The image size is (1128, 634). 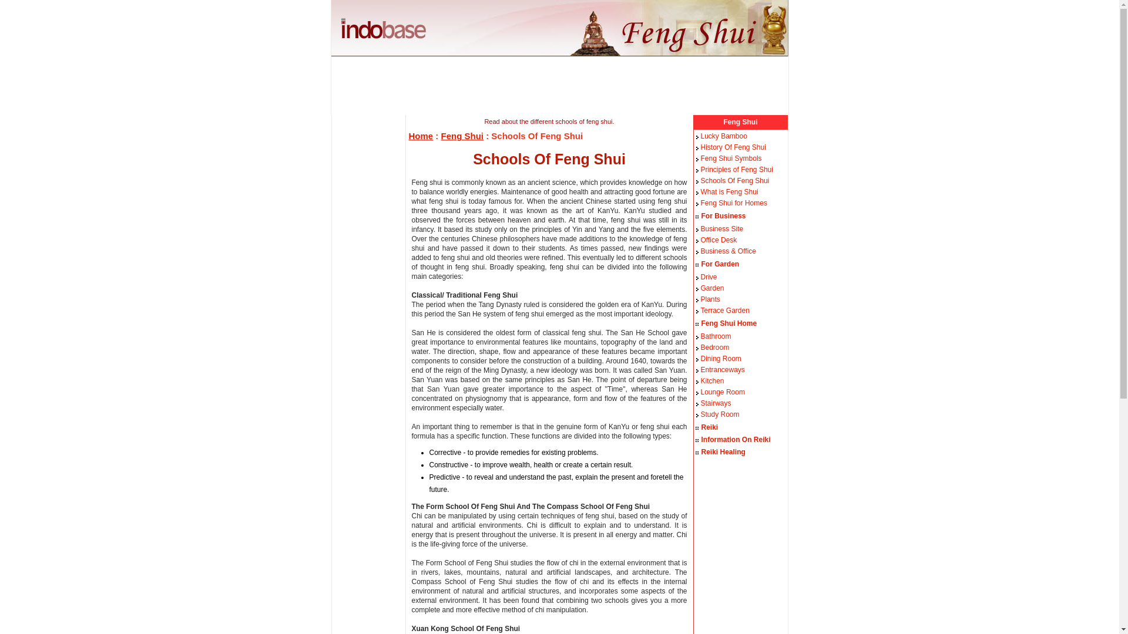 I want to click on Study Room, so click(x=719, y=414).